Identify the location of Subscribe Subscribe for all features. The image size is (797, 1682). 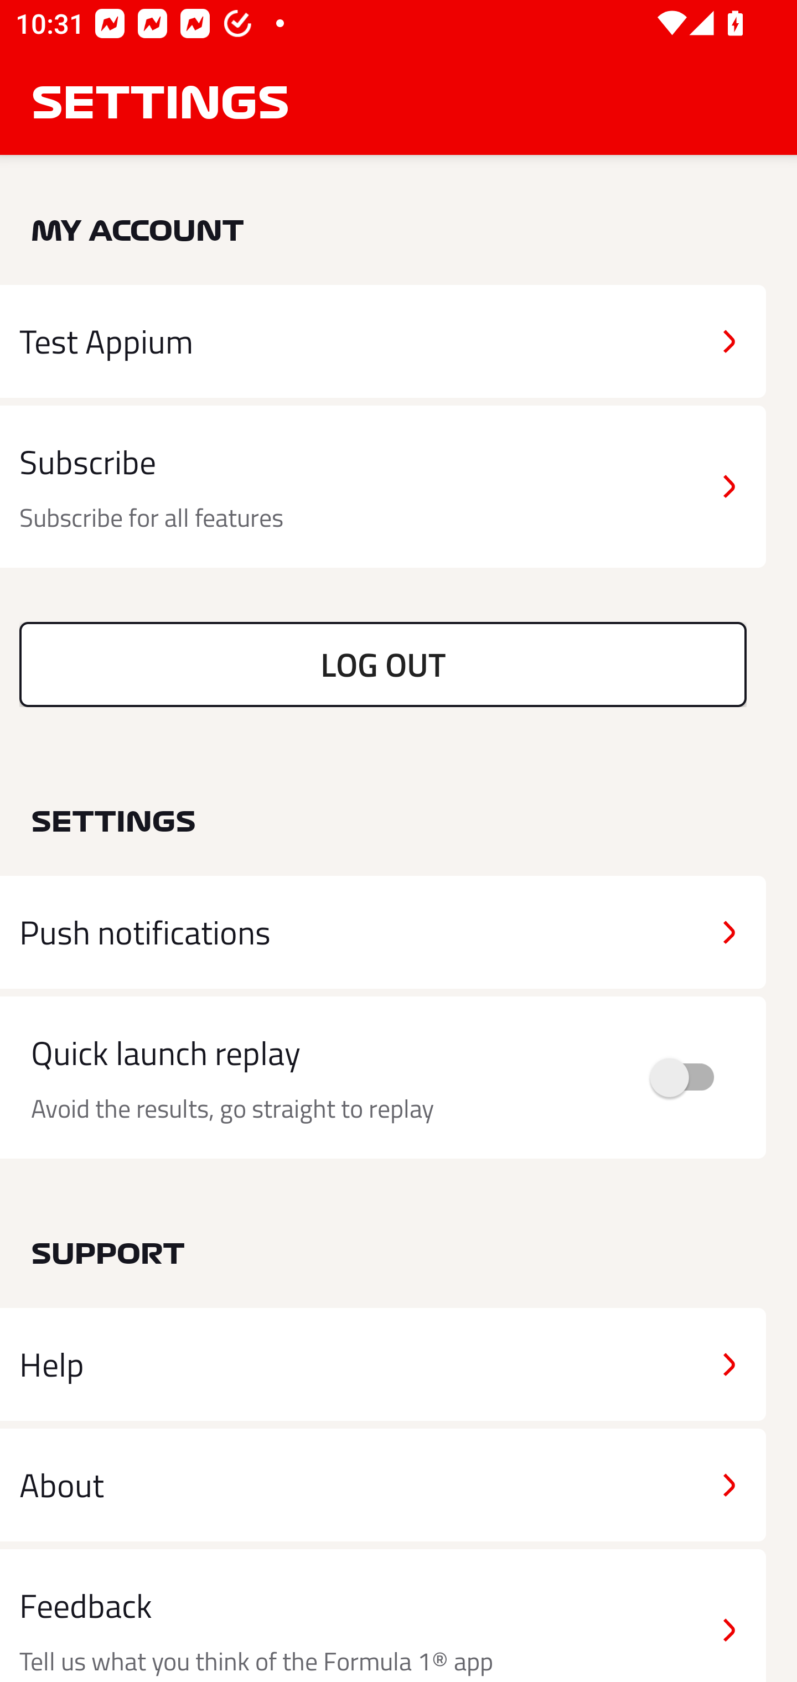
(383, 487).